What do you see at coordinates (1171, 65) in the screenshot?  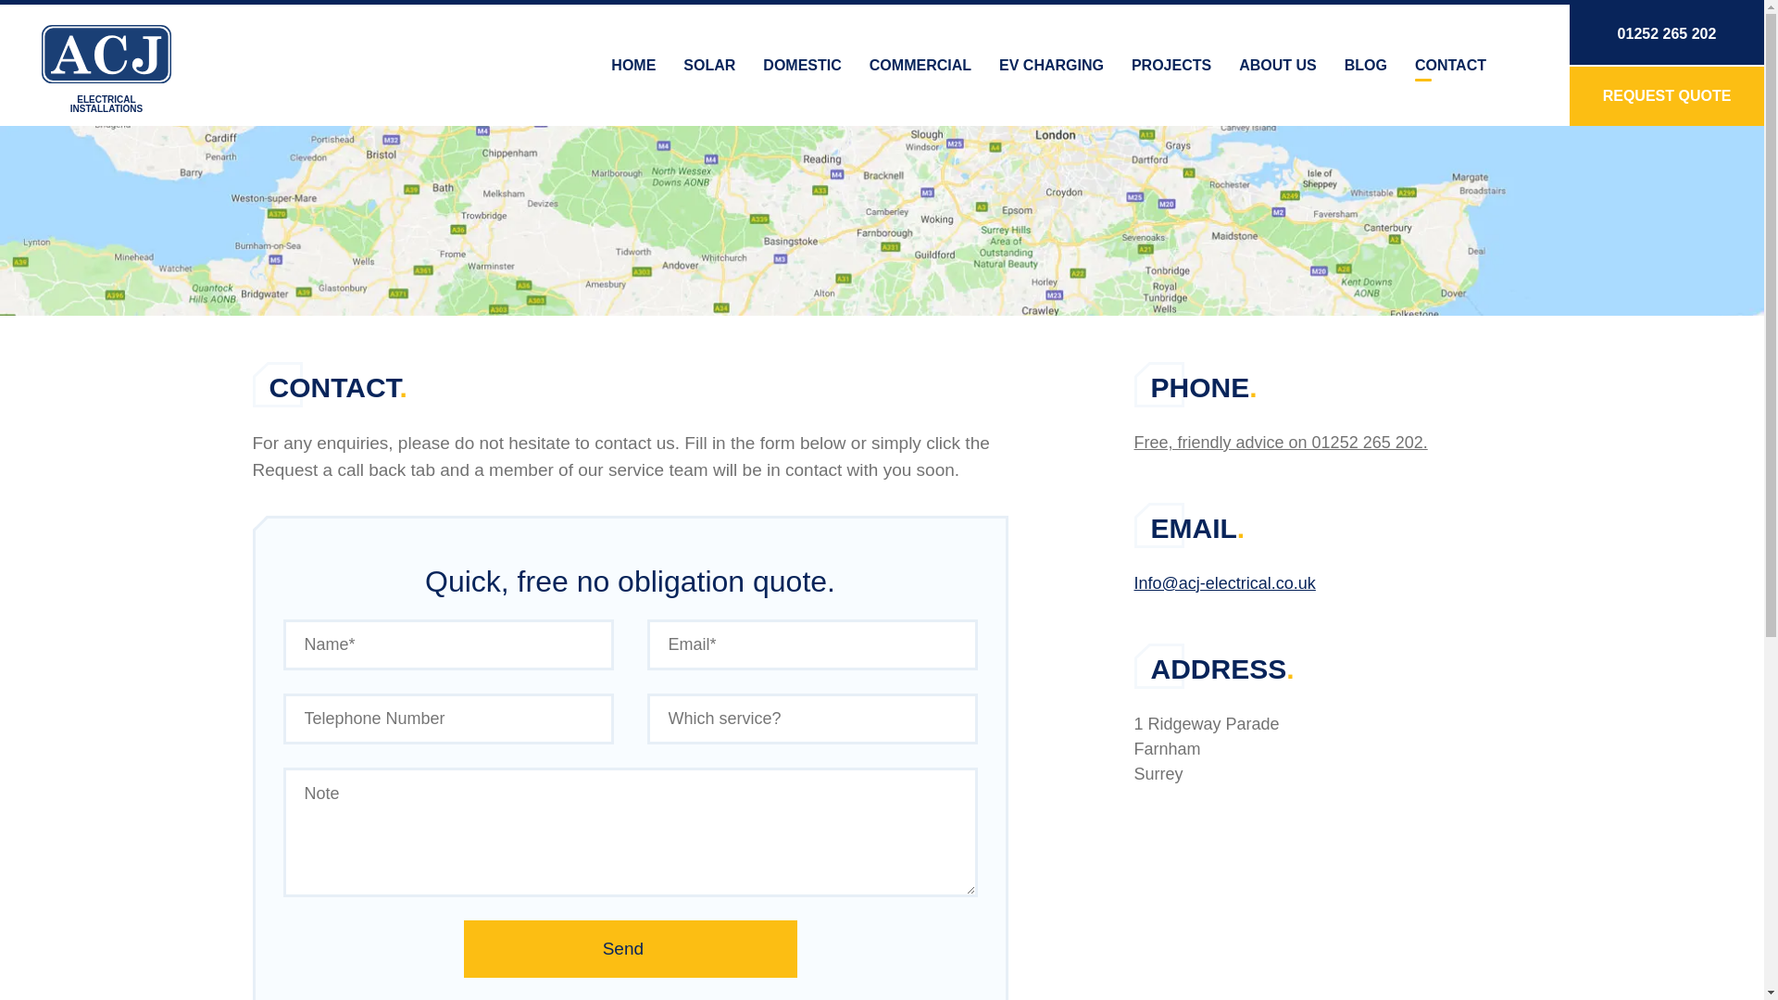 I see `PROJECTS` at bounding box center [1171, 65].